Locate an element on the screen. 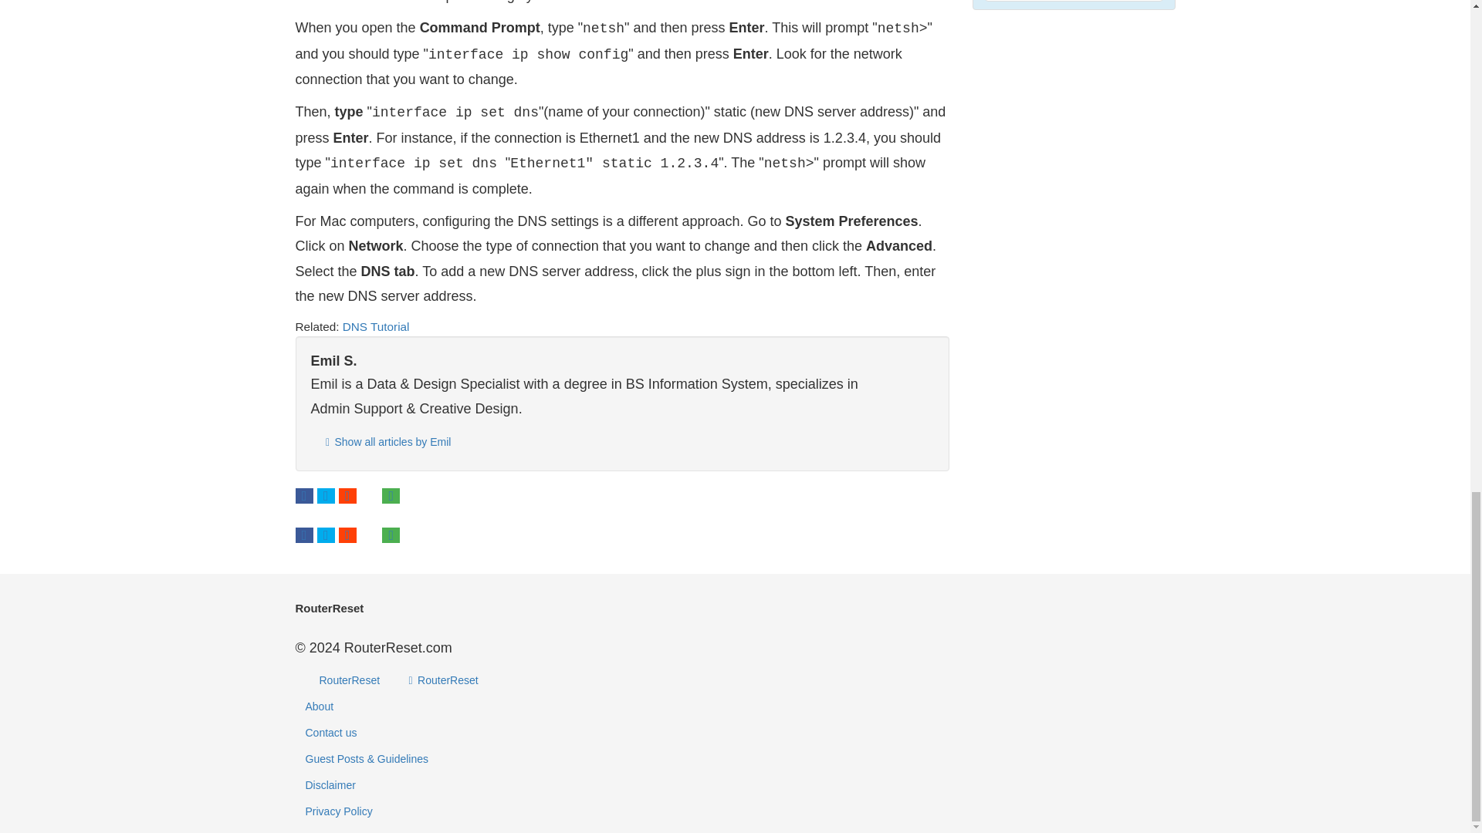 This screenshot has width=1482, height=833. Share on Reddit is located at coordinates (347, 535).